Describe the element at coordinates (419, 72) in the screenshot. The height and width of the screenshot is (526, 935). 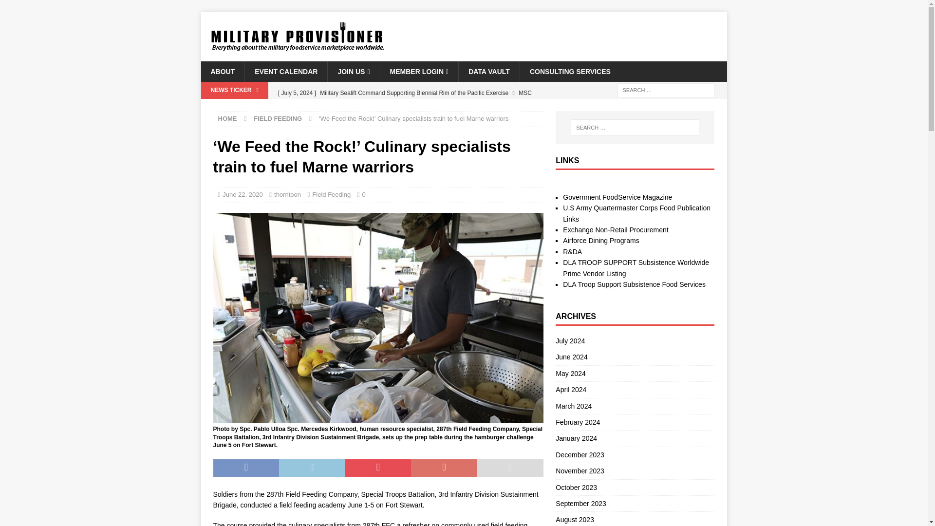
I see `MEMBER LOGIN` at that location.